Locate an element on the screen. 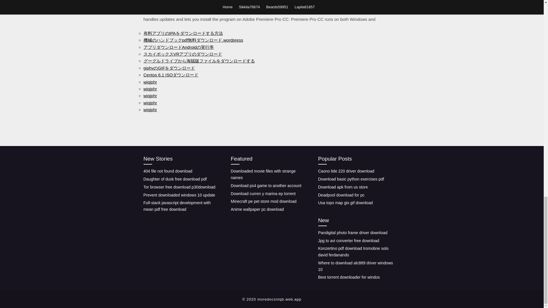  wiqjphr is located at coordinates (150, 103).